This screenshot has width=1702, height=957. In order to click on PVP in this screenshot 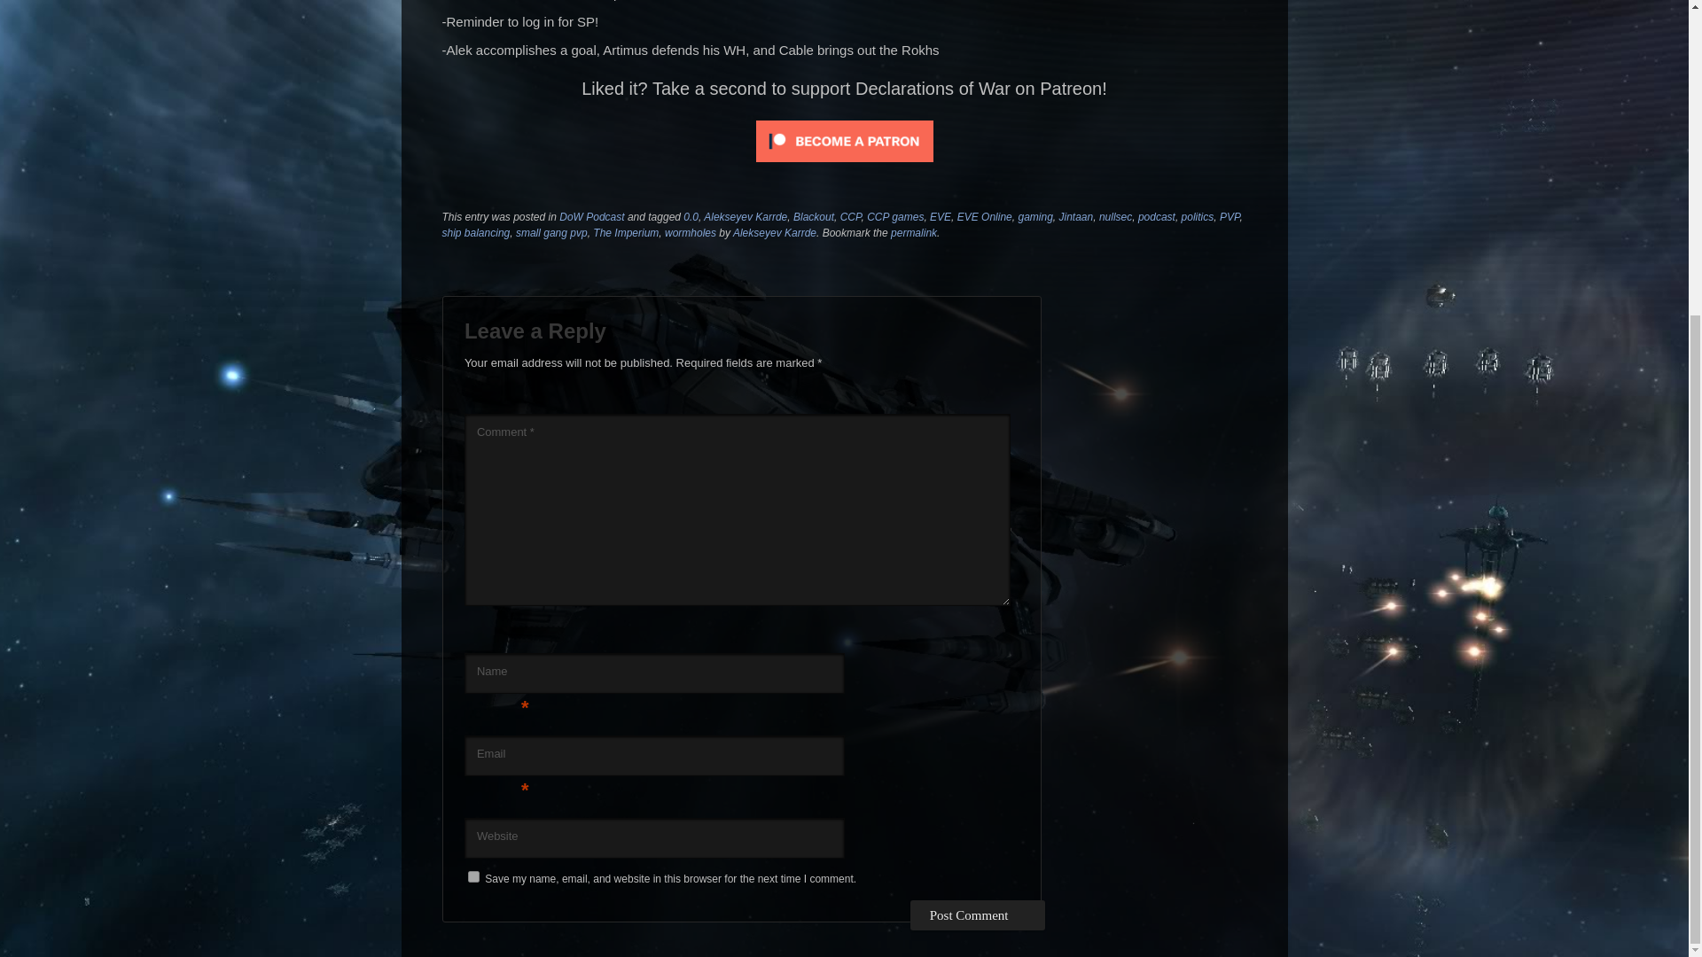, I will do `click(1229, 216)`.